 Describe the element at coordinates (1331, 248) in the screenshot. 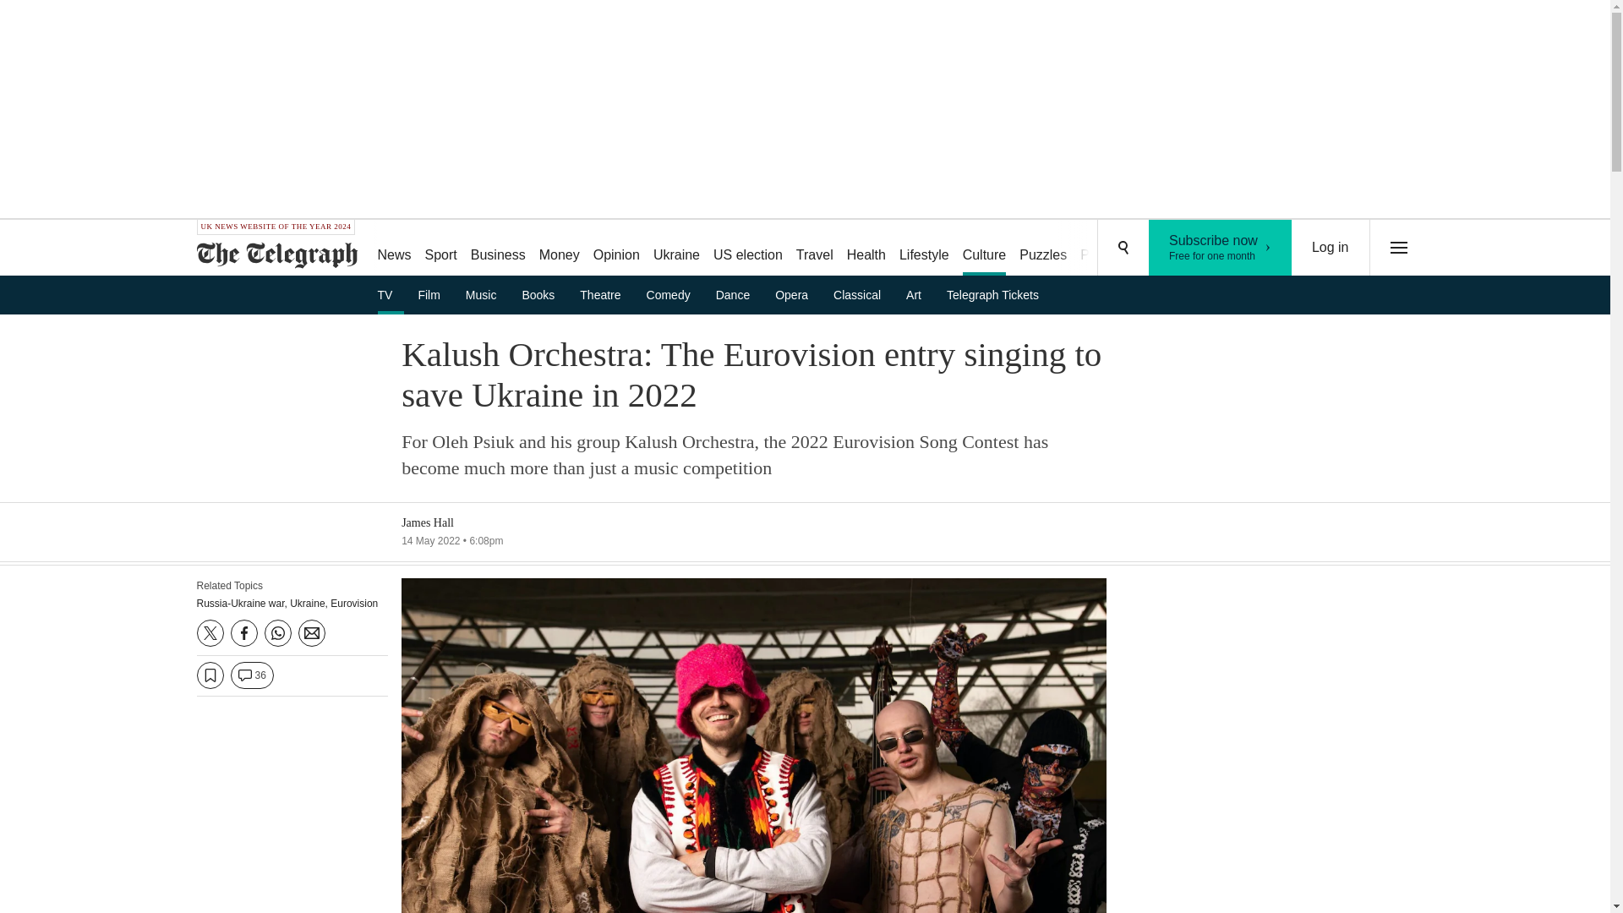

I see `Log in` at that location.